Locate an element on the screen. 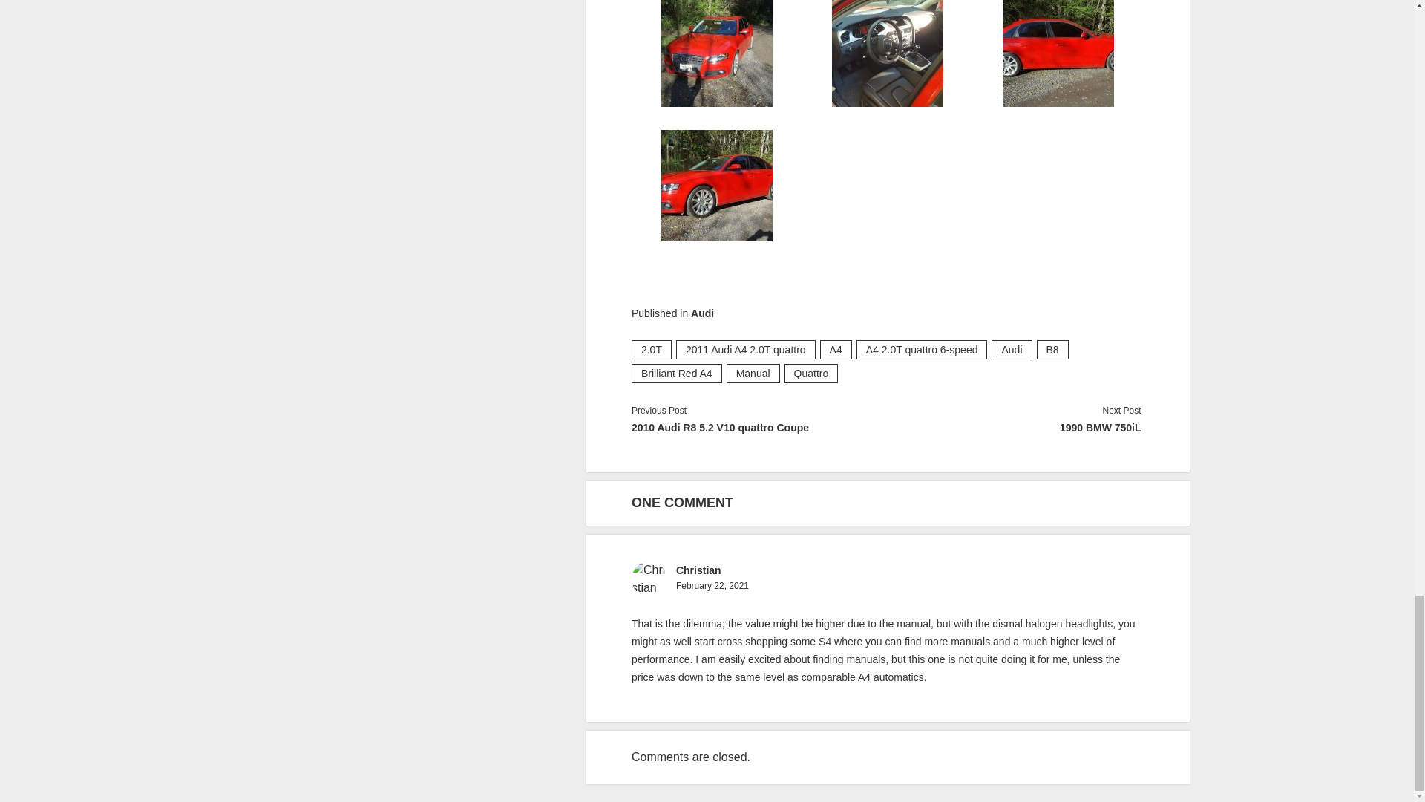 The width and height of the screenshot is (1425, 802). View all posts in Audi is located at coordinates (702, 313).